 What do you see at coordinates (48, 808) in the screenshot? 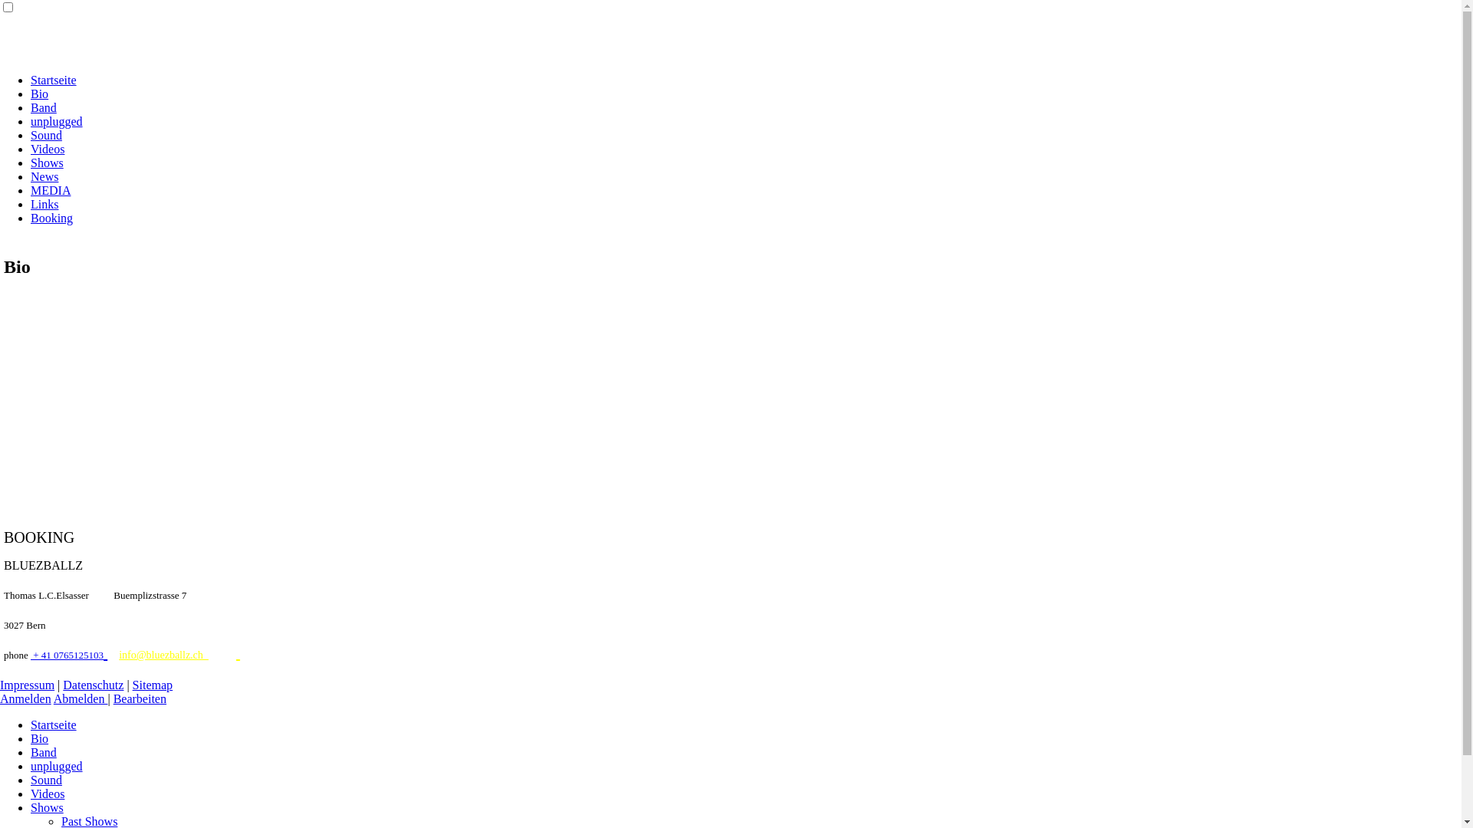
I see `Shows` at bounding box center [48, 808].